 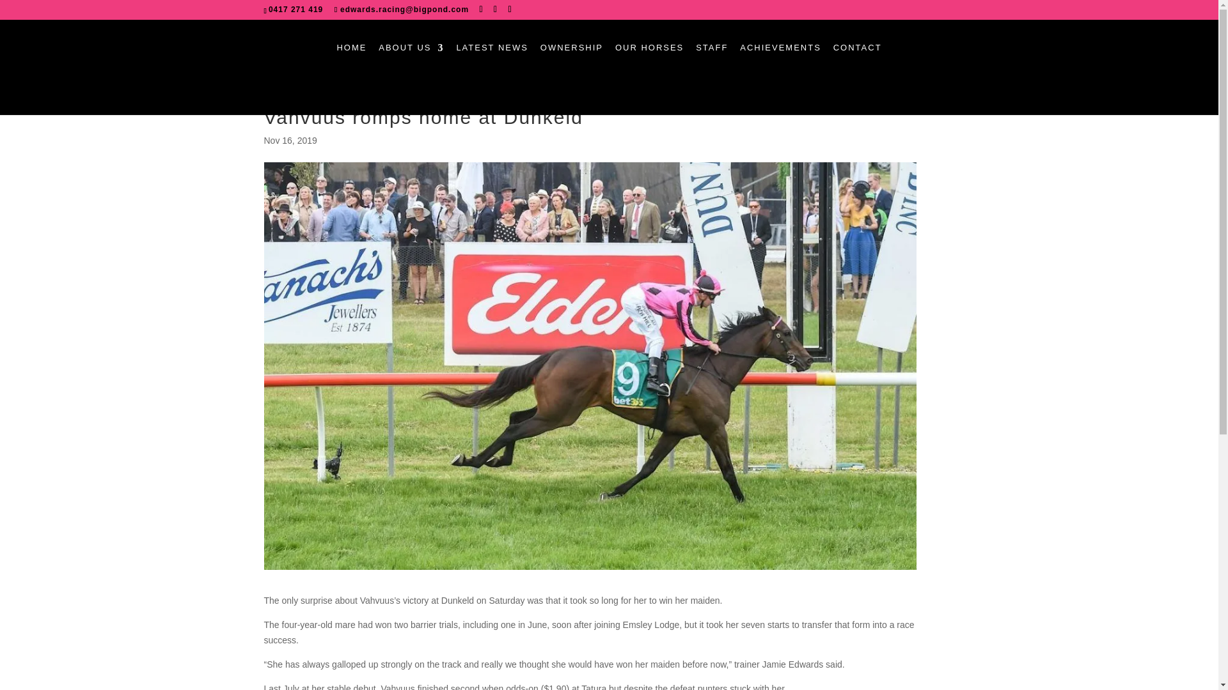 What do you see at coordinates (780, 59) in the screenshot?
I see `ACHIEVEMENTS` at bounding box center [780, 59].